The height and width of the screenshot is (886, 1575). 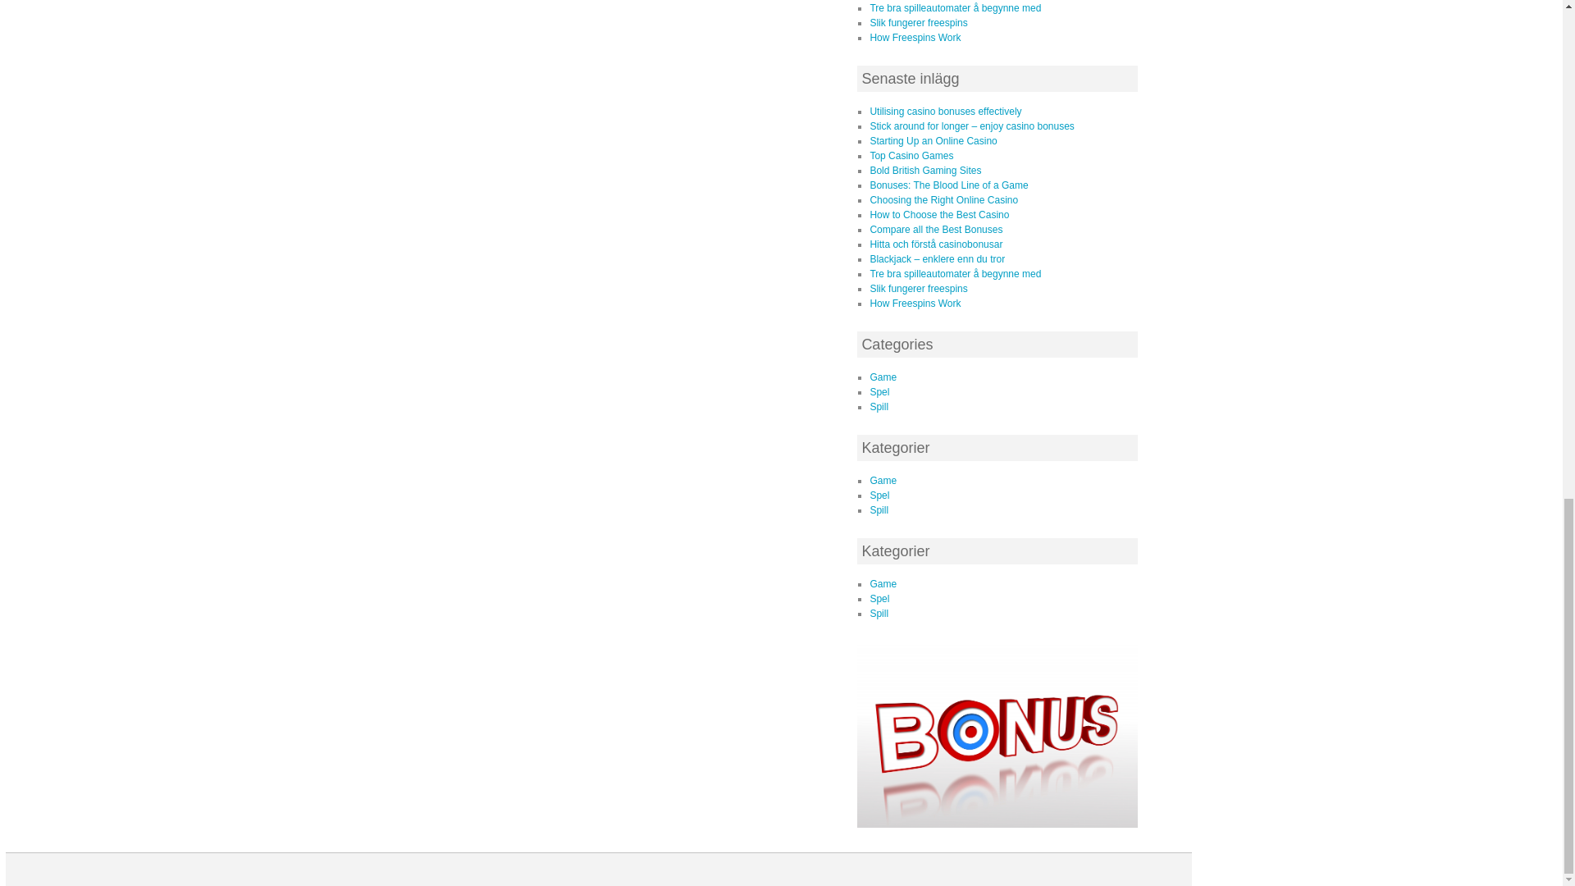 I want to click on Bold British Gaming Sites, so click(x=925, y=170).